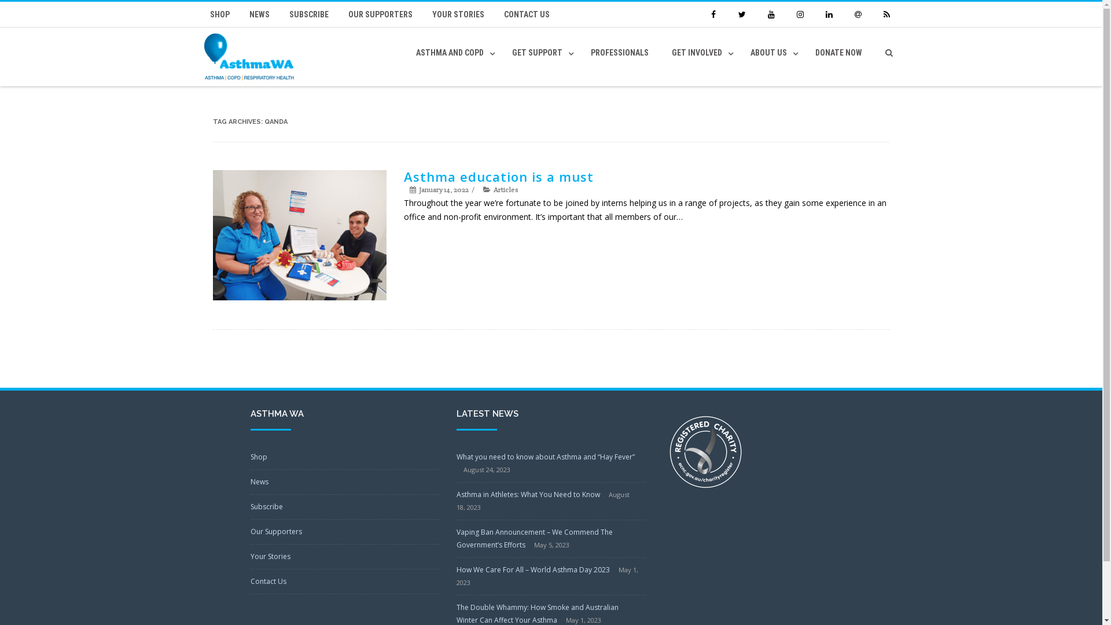  I want to click on OUR SUPPORTERS, so click(381, 14).